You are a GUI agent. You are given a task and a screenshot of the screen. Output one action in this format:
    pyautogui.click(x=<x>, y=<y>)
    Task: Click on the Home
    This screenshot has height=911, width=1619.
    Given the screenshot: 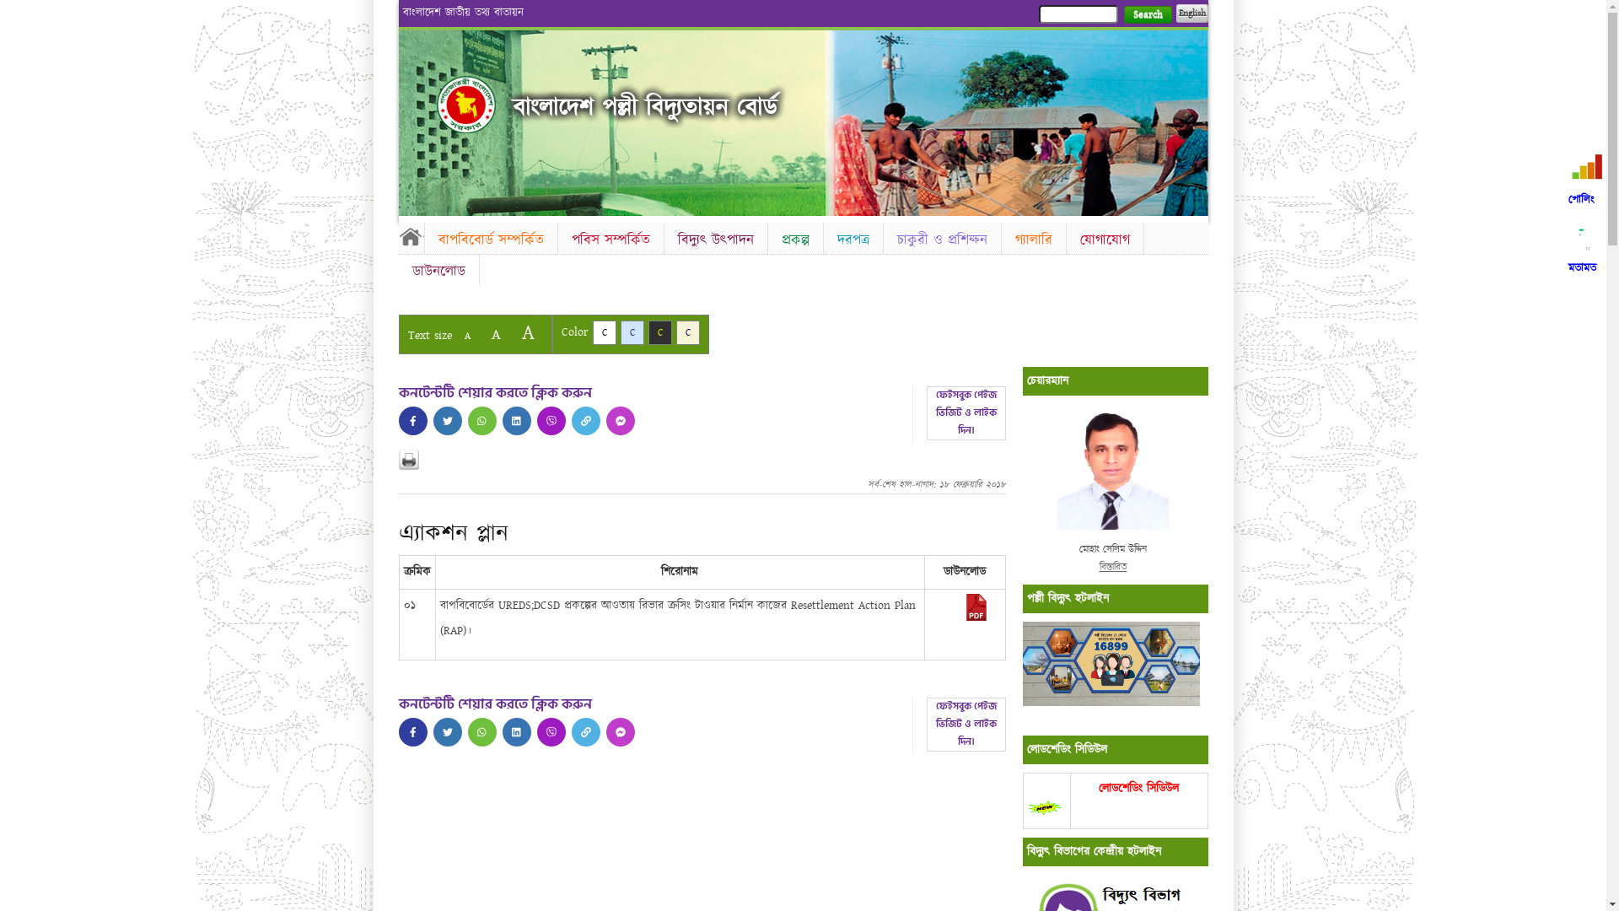 What is the action you would take?
    pyautogui.click(x=466, y=105)
    